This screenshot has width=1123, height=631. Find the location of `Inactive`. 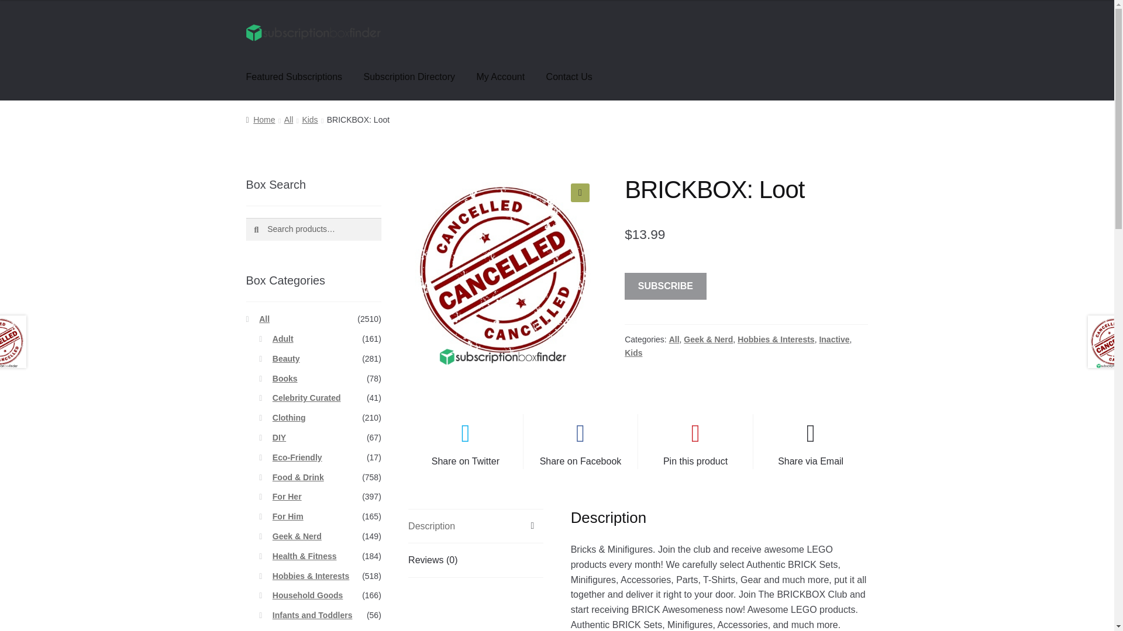

Inactive is located at coordinates (833, 339).